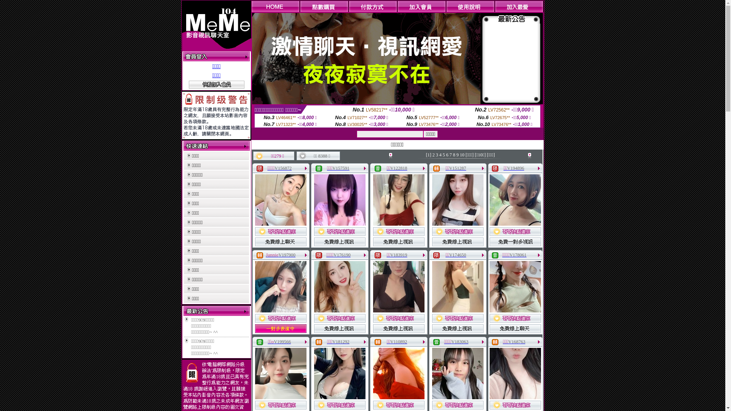  Describe the element at coordinates (399, 255) in the screenshot. I see `V183919` at that location.